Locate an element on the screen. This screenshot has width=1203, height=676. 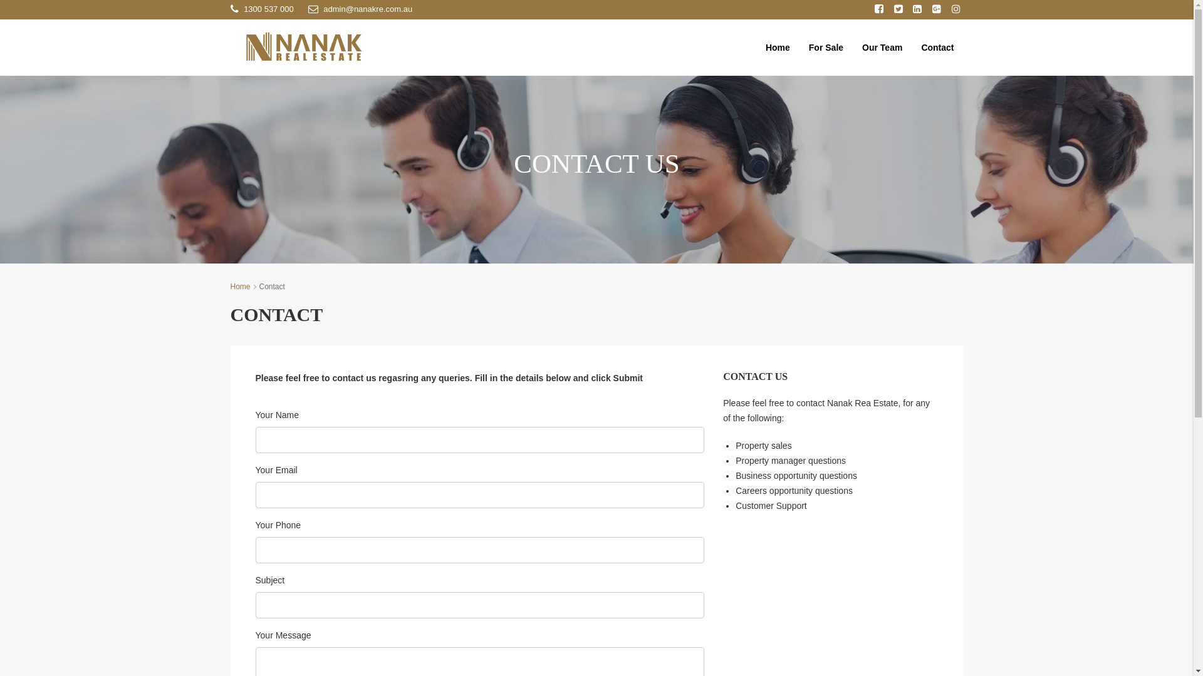
Our Team is located at coordinates (882, 48).